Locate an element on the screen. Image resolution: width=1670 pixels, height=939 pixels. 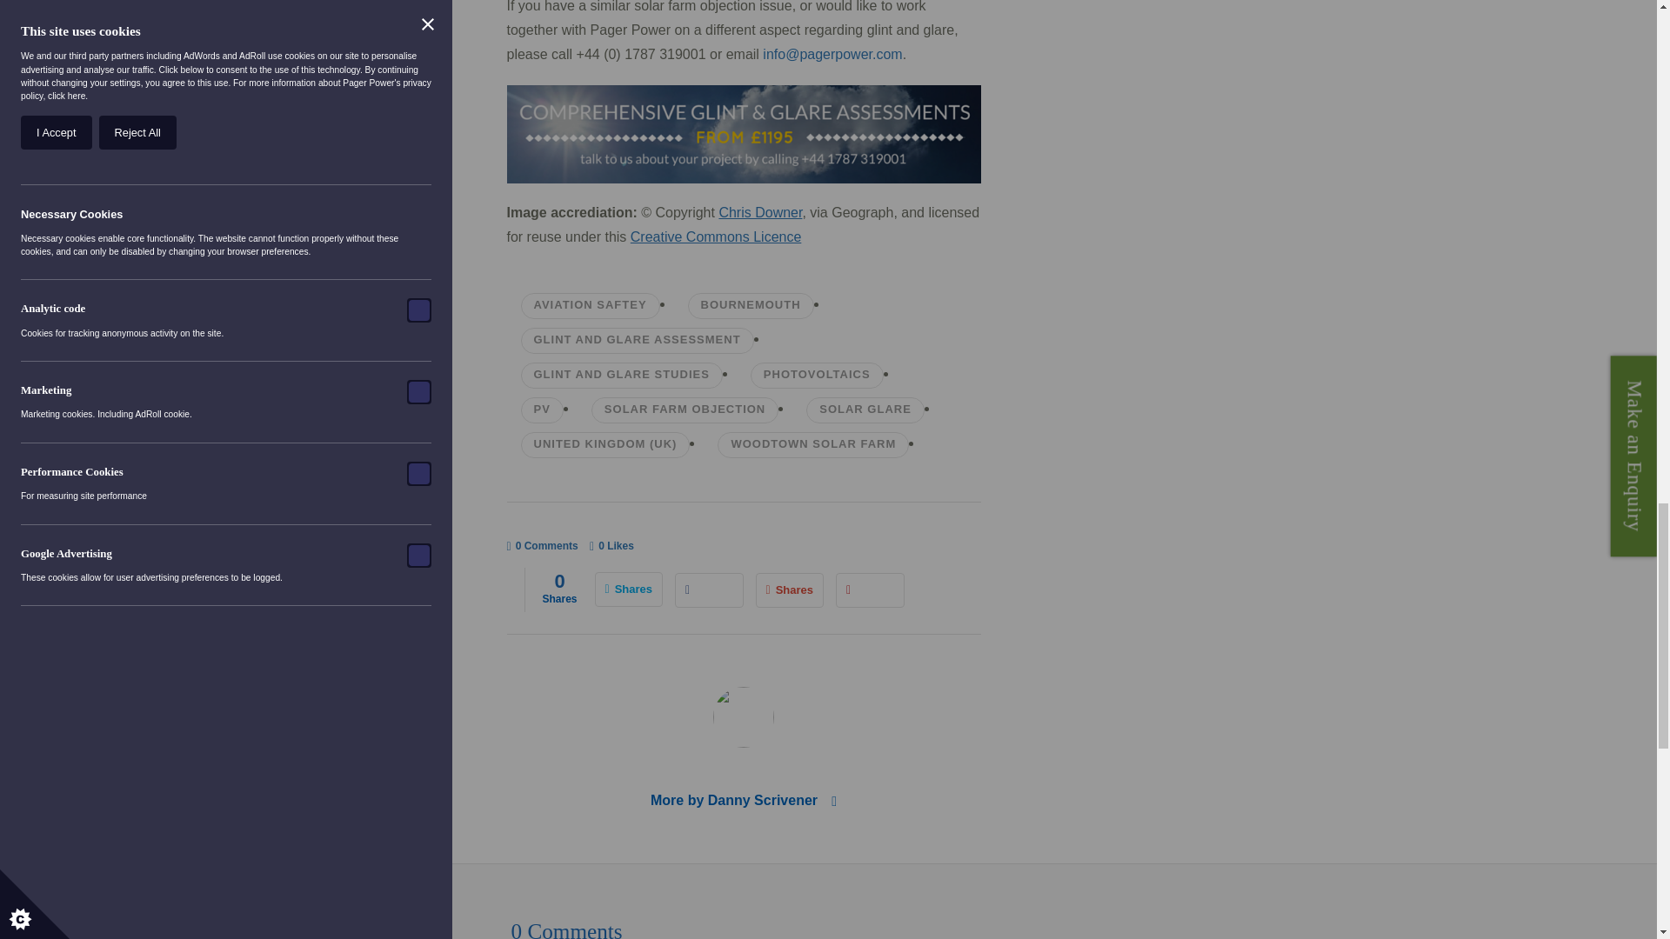
Click to email Pager Power is located at coordinates (832, 54).